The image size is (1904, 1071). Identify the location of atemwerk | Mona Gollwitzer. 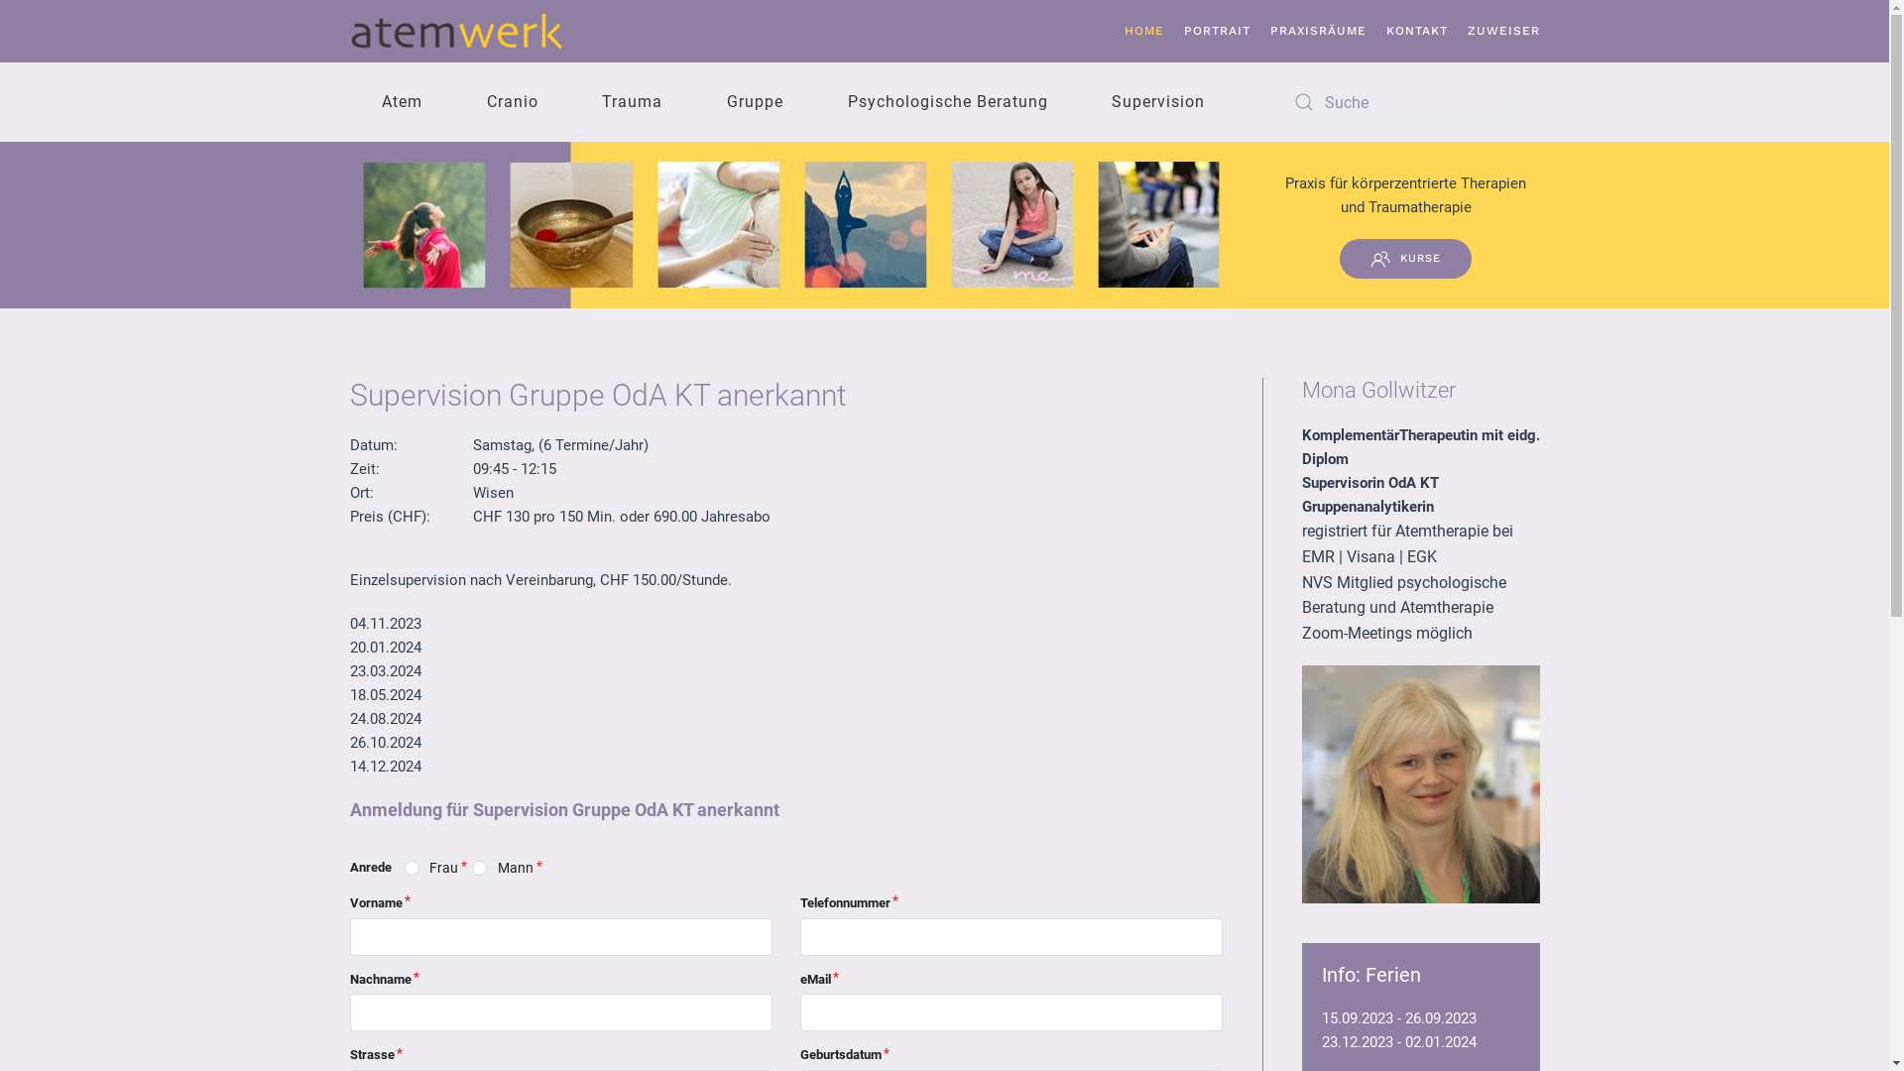
(463, 31).